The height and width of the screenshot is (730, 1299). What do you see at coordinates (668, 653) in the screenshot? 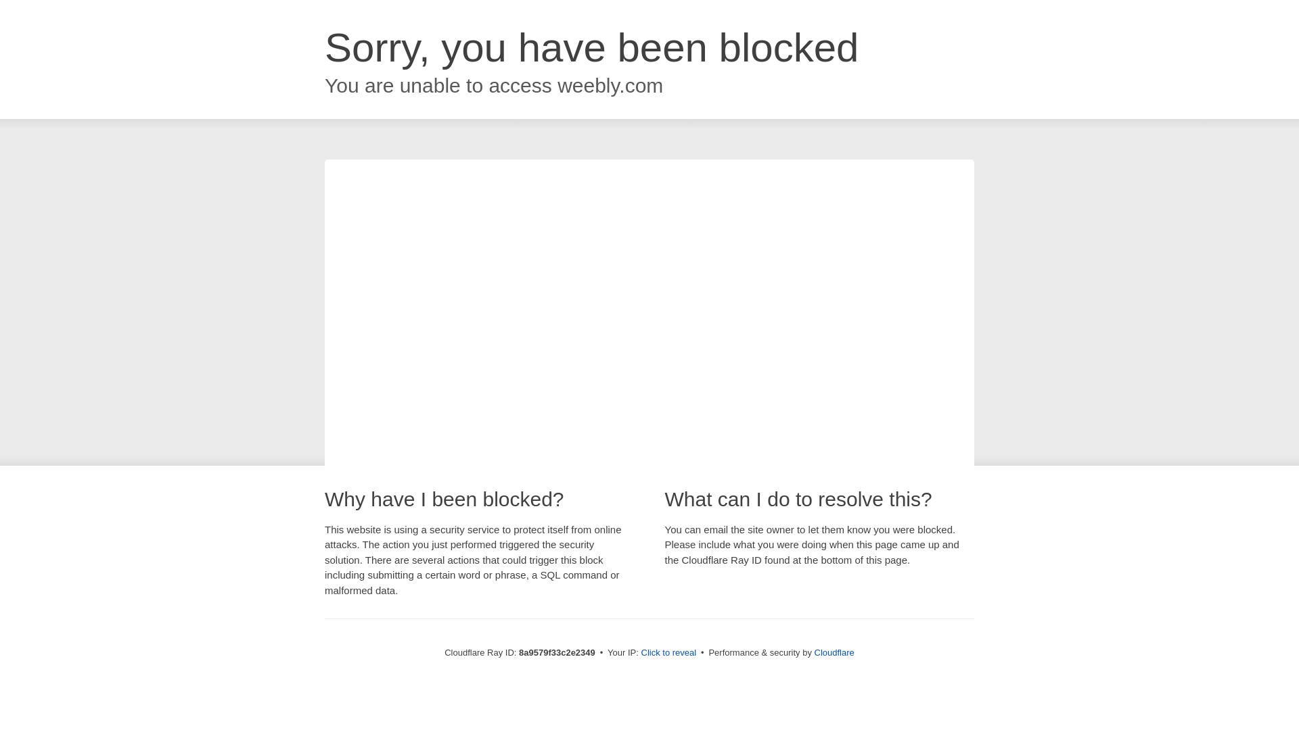
I see `Click to reveal` at bounding box center [668, 653].